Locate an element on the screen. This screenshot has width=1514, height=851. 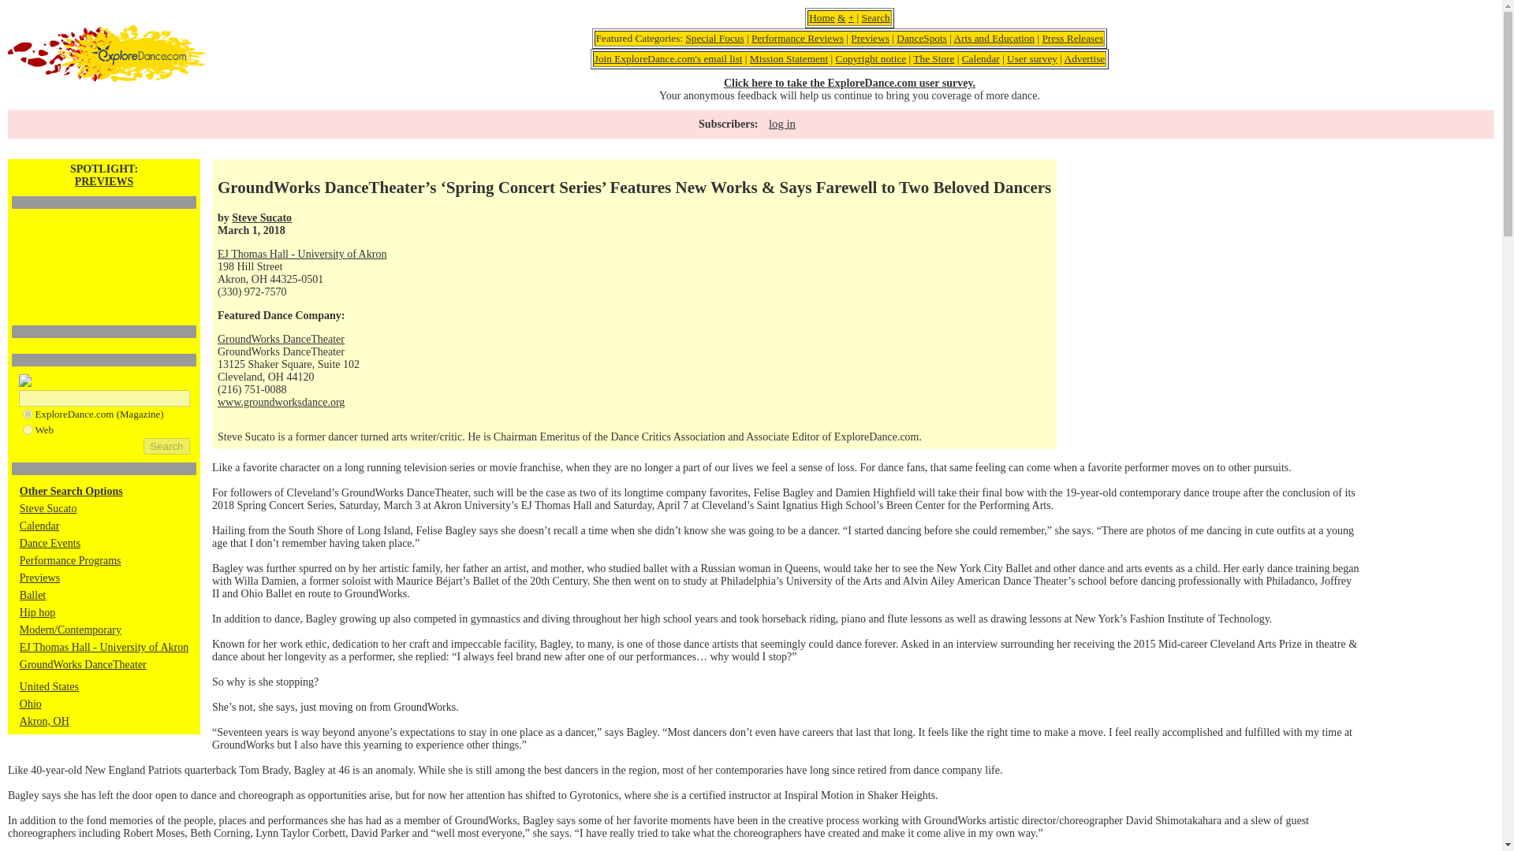
Arts and Education is located at coordinates (994, 38).